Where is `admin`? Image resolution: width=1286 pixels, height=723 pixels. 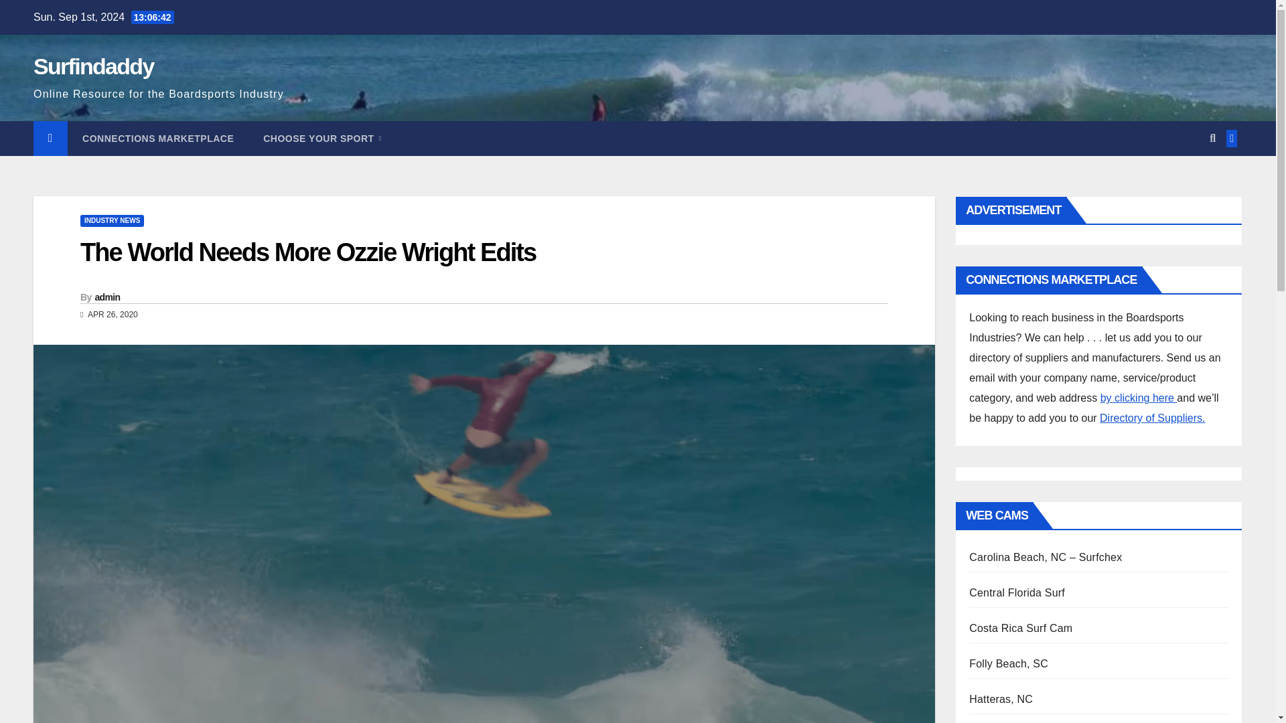 admin is located at coordinates (108, 297).